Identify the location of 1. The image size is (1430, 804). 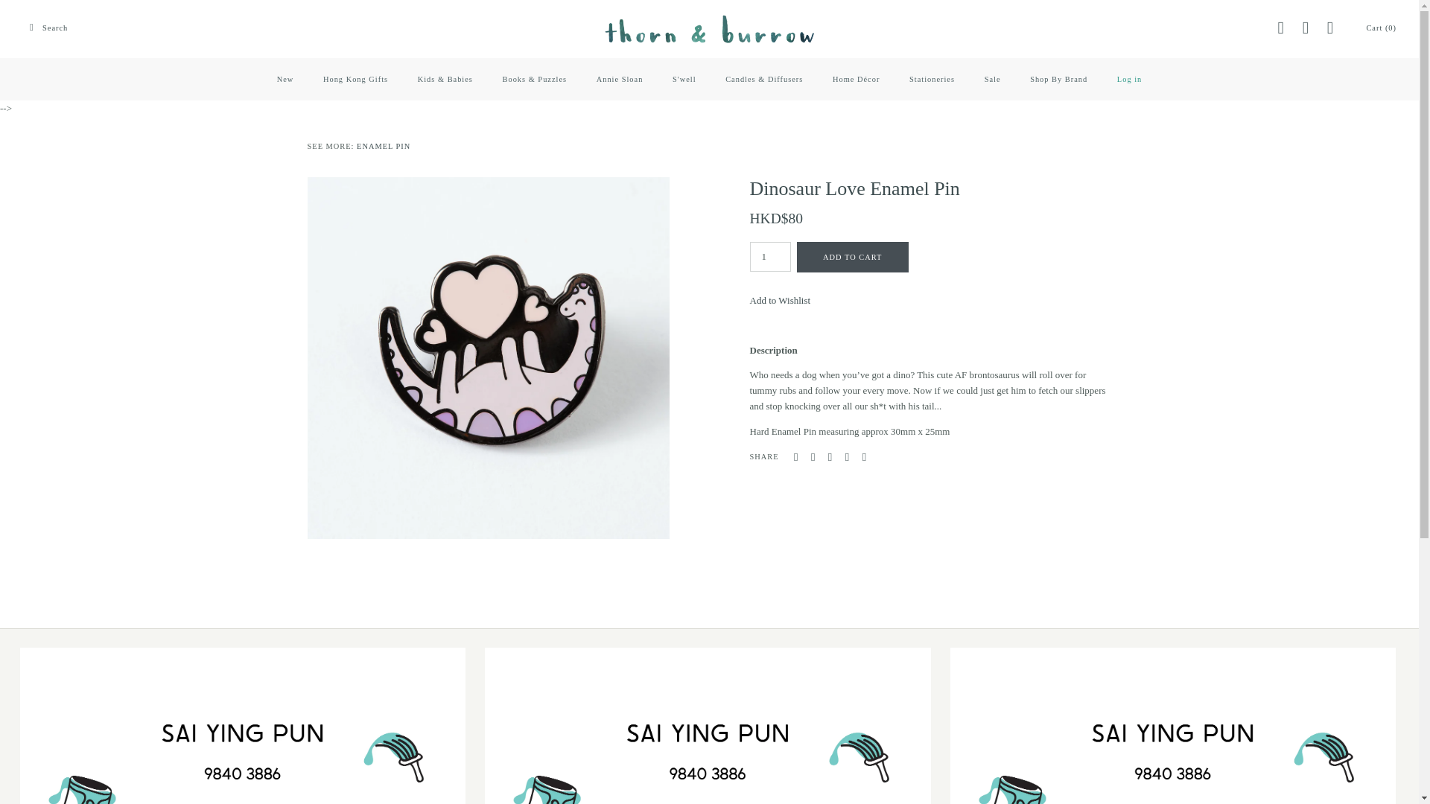
(770, 257).